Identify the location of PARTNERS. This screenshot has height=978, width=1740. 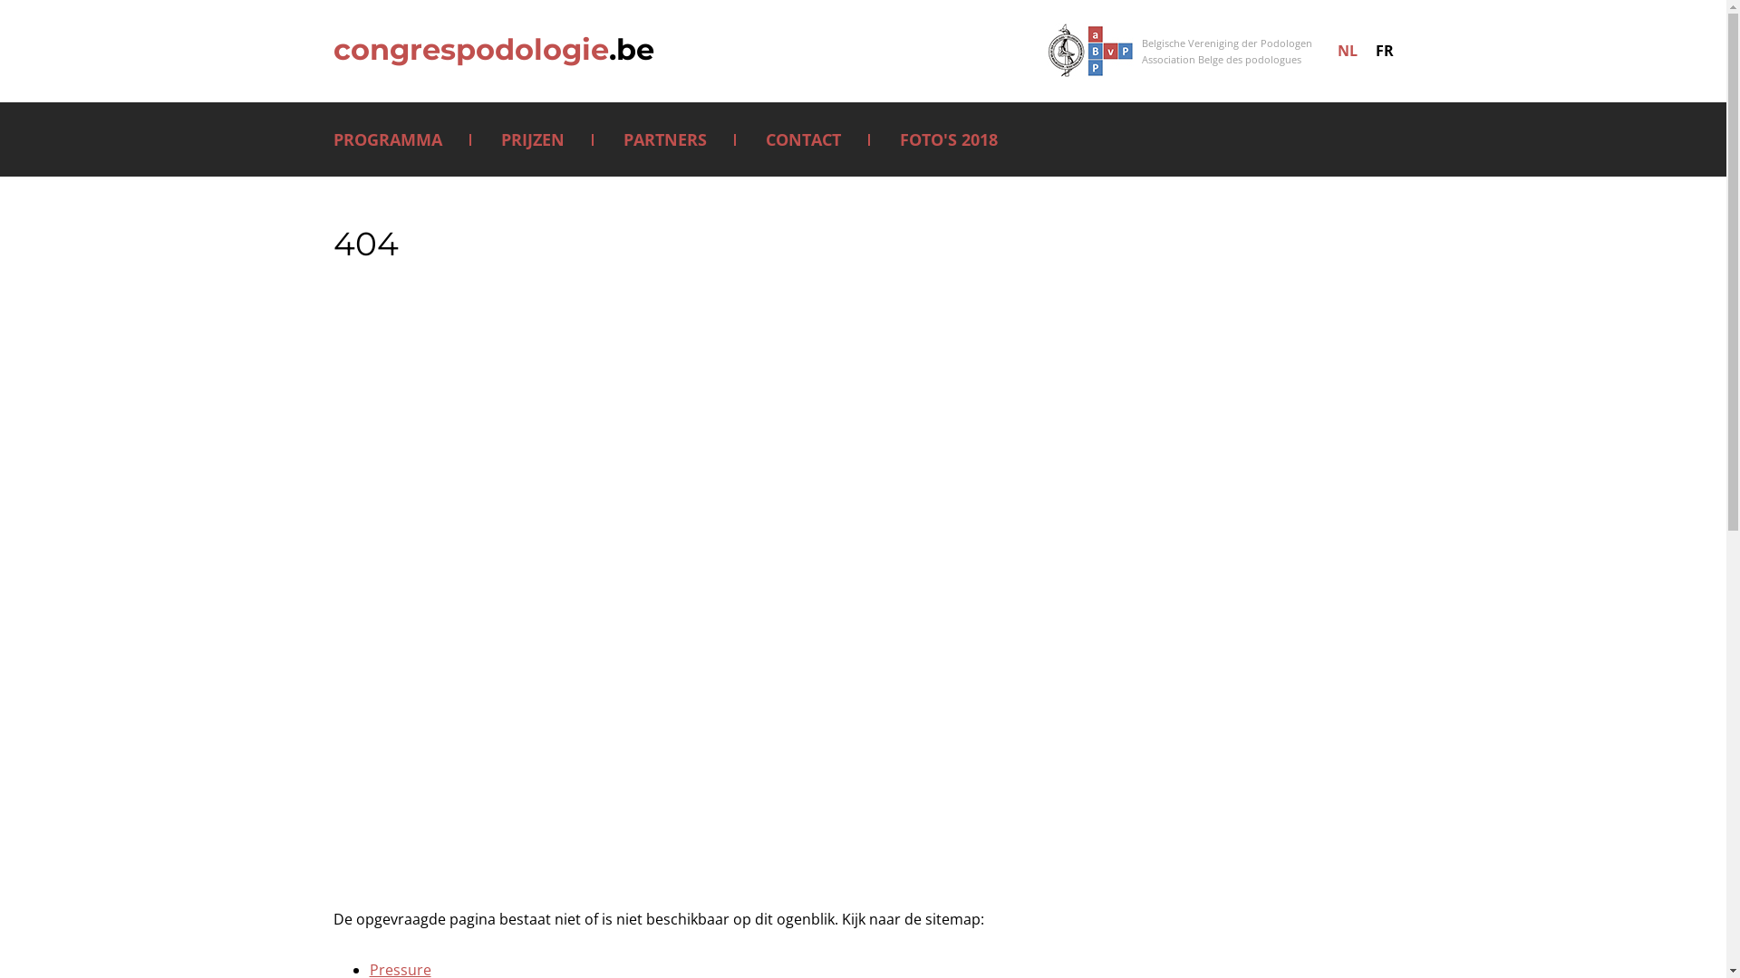
(665, 139).